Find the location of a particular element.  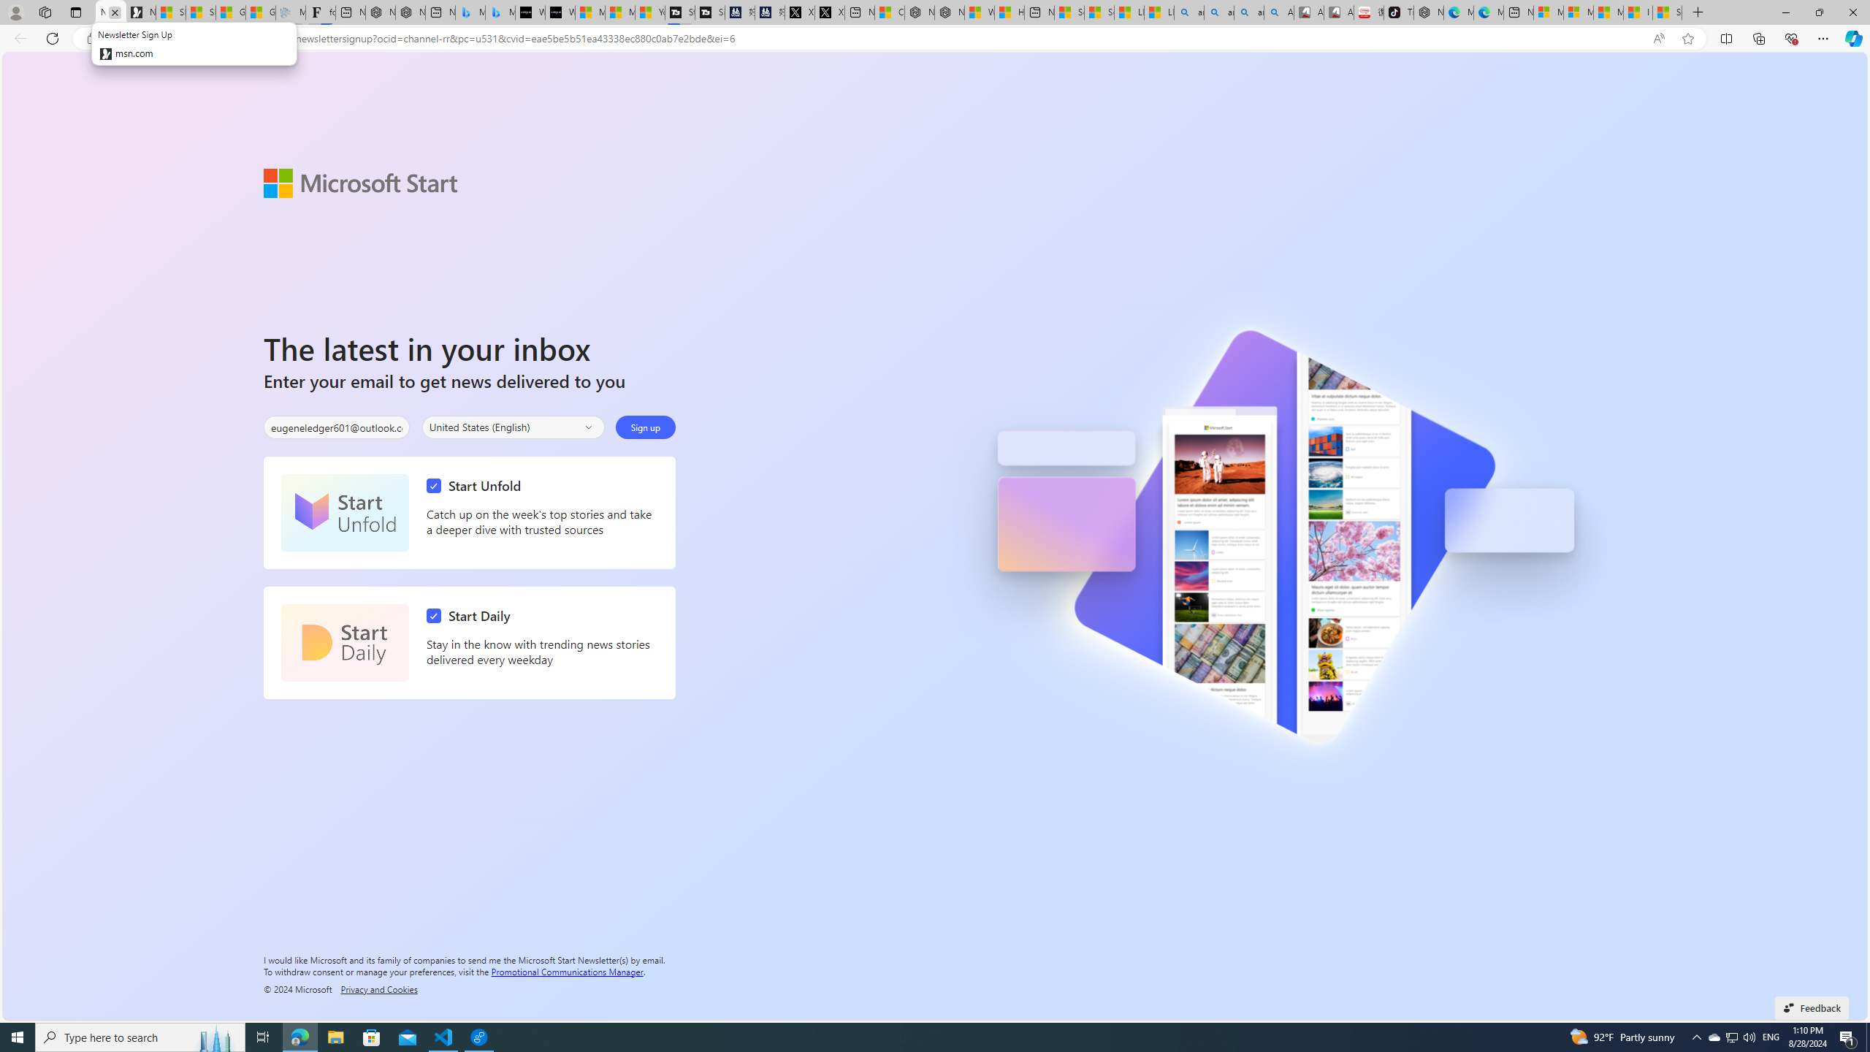

Start Daily is located at coordinates (472, 615).